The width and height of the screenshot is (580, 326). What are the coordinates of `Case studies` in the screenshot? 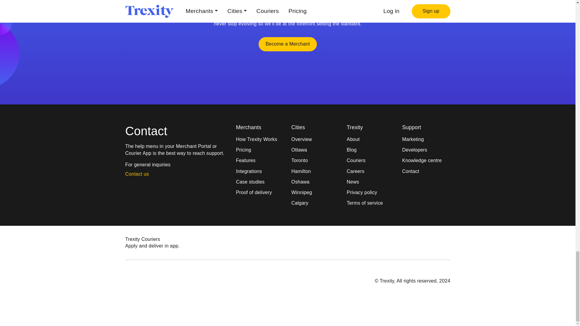 It's located at (260, 182).